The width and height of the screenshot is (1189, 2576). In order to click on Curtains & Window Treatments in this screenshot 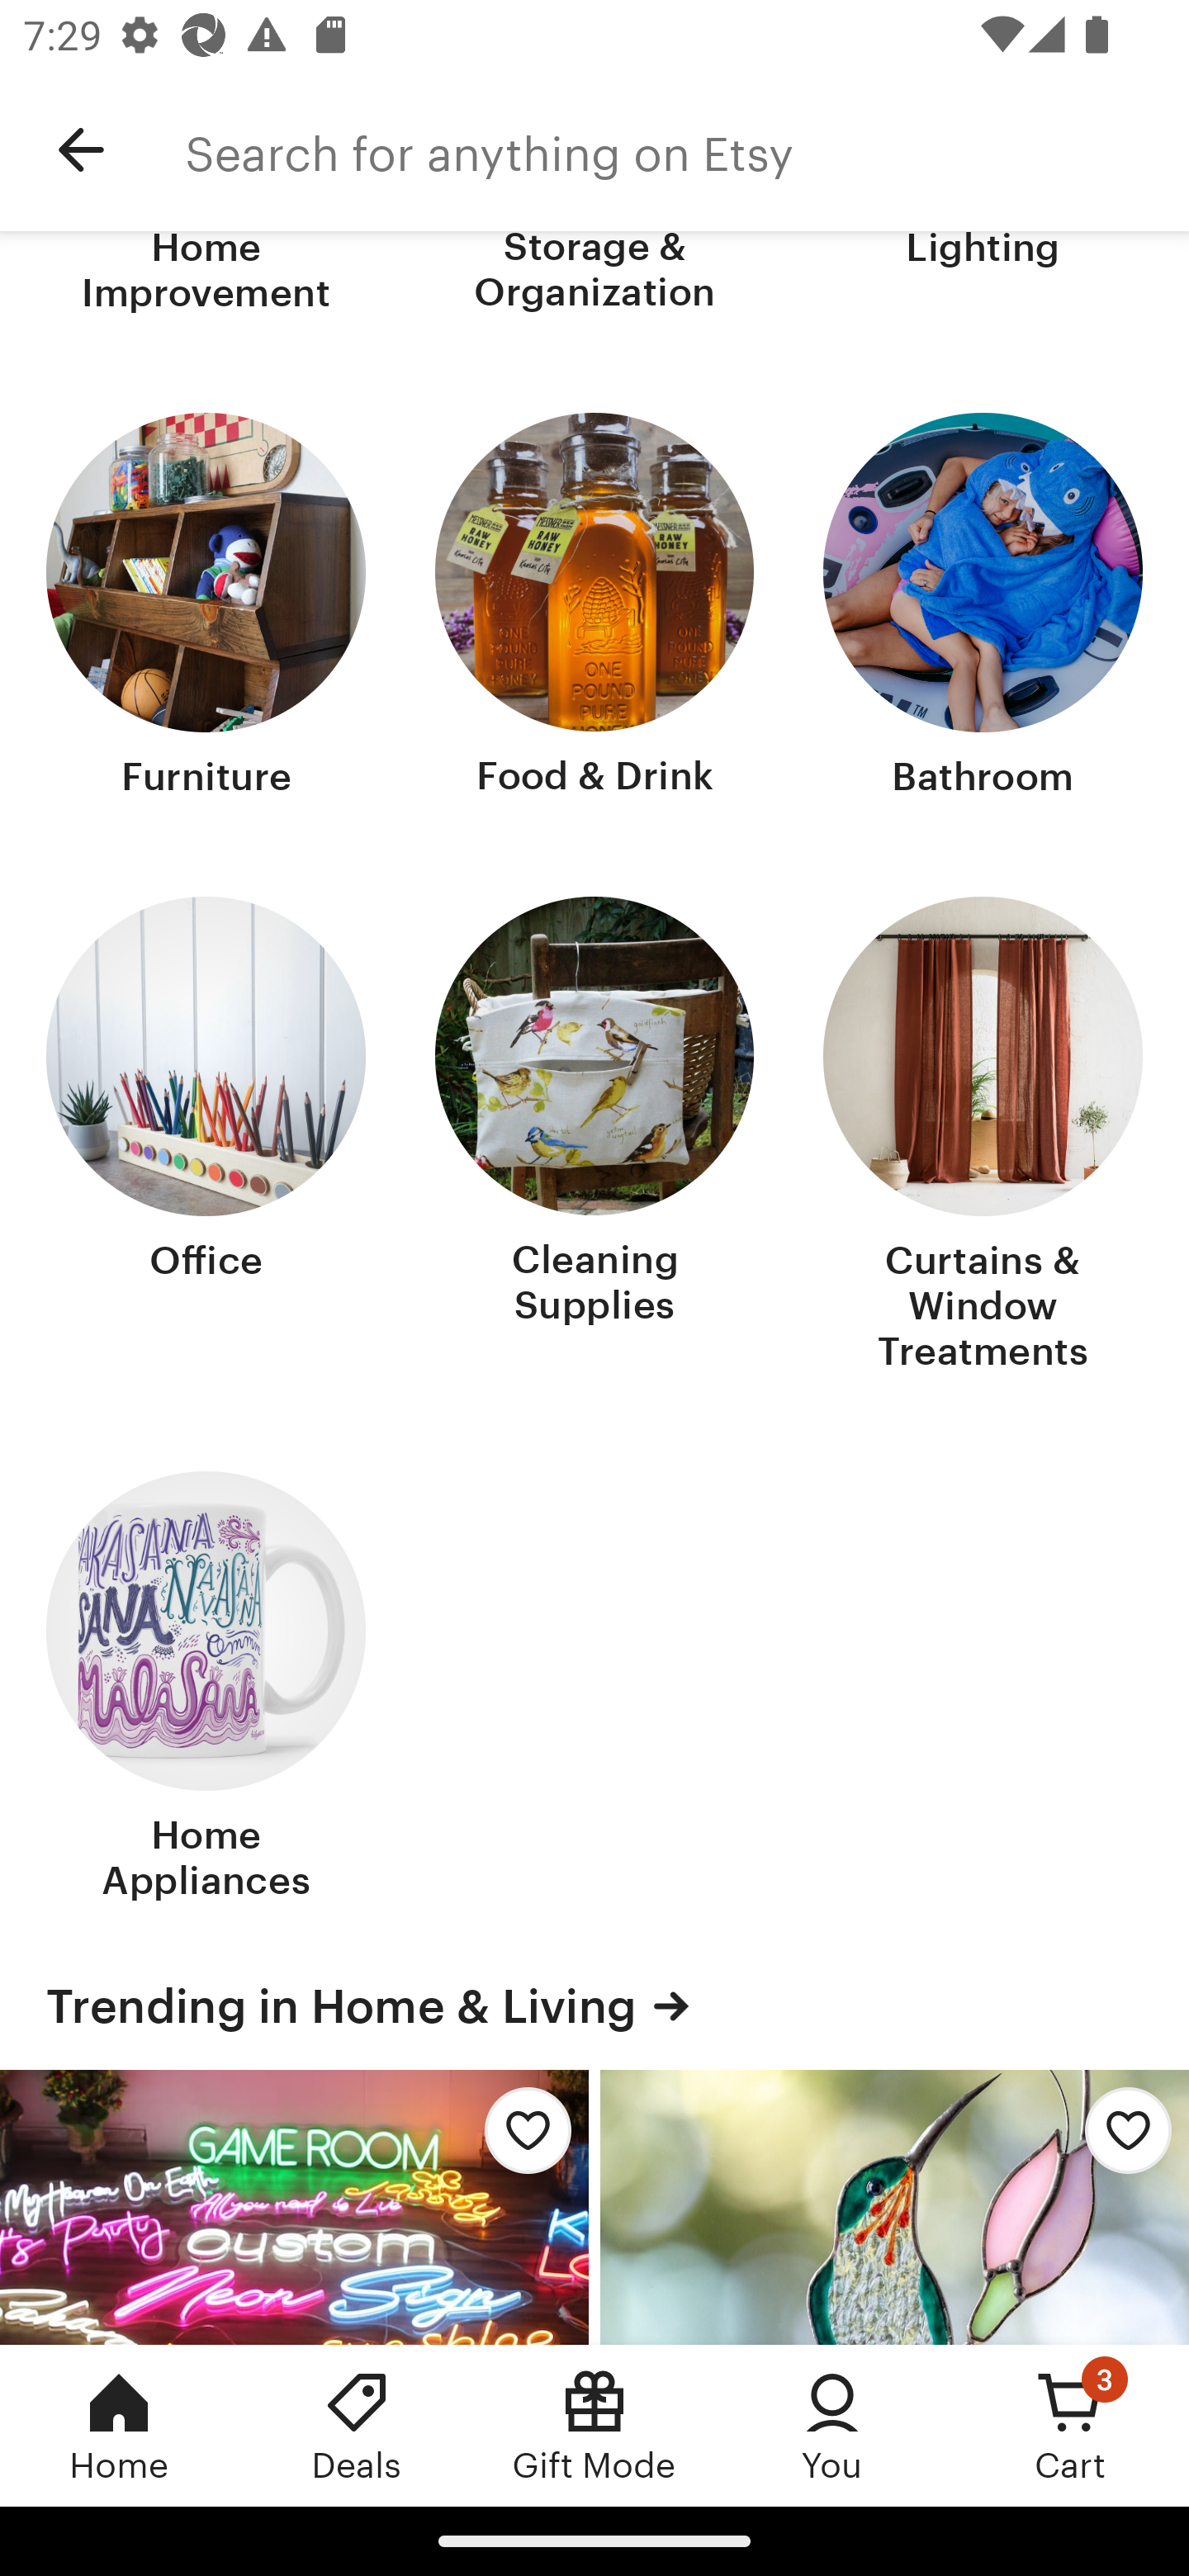, I will do `click(983, 1137)`.